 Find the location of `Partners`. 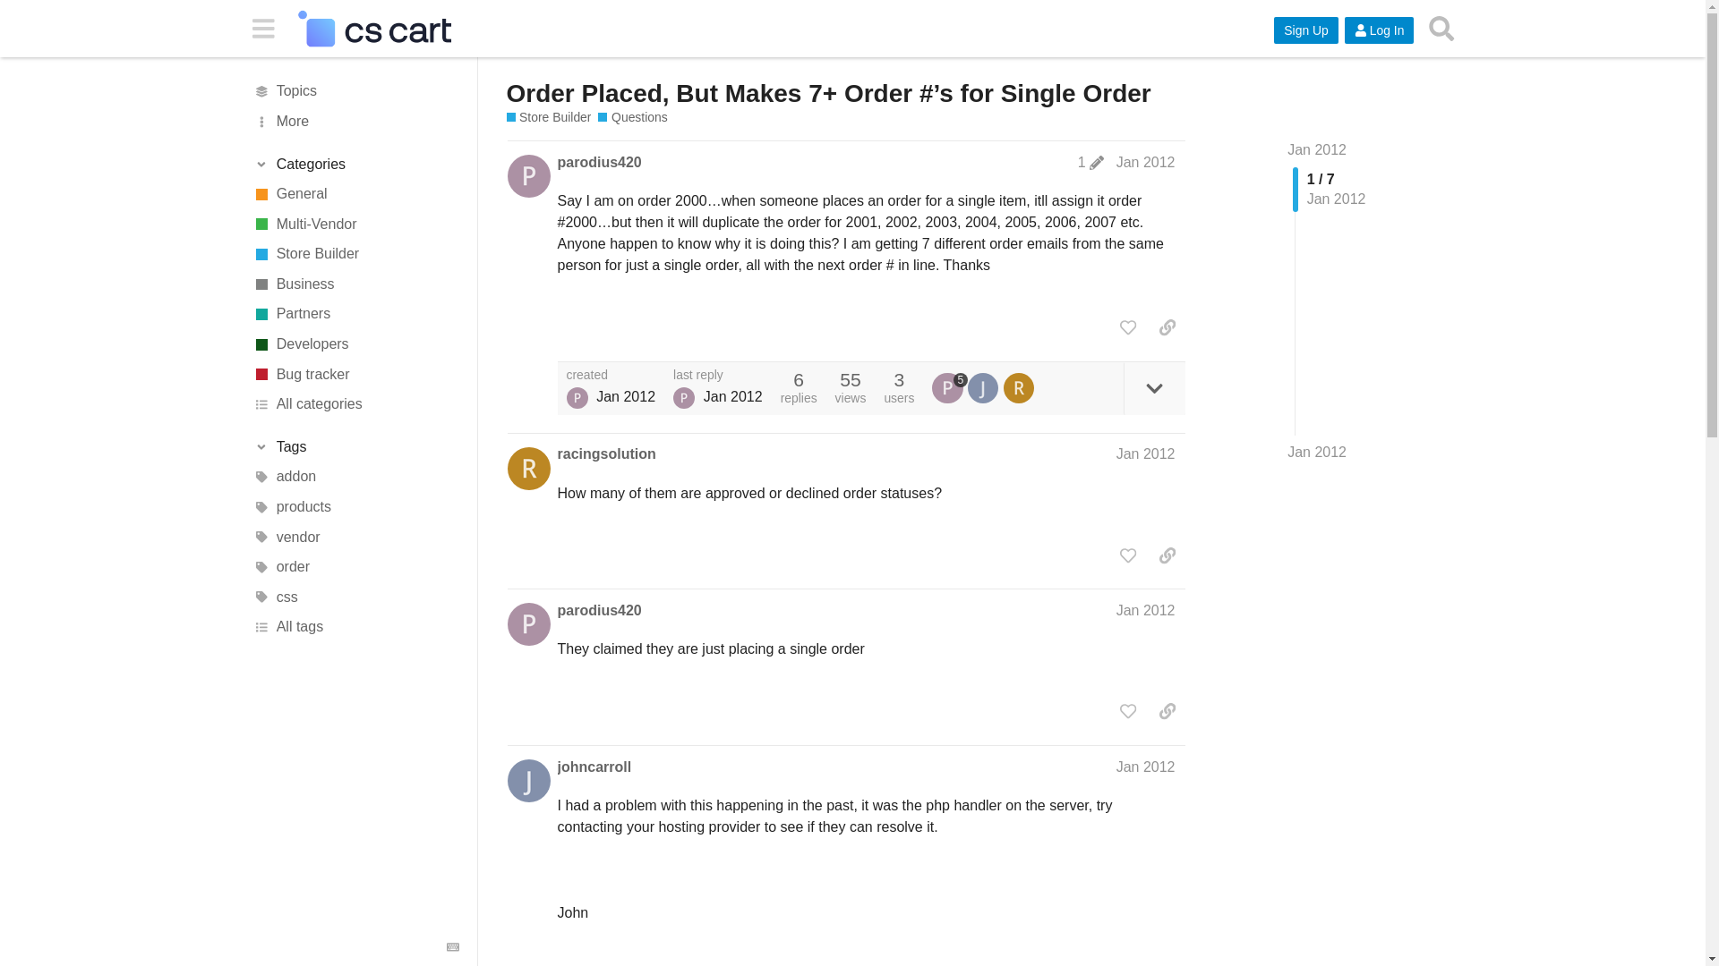

Partners is located at coordinates (355, 315).